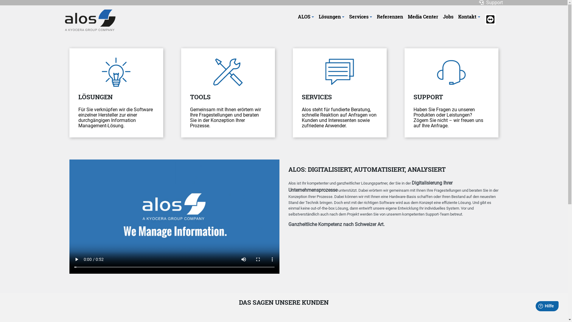 This screenshot has height=322, width=572. I want to click on Jobs, so click(448, 17).